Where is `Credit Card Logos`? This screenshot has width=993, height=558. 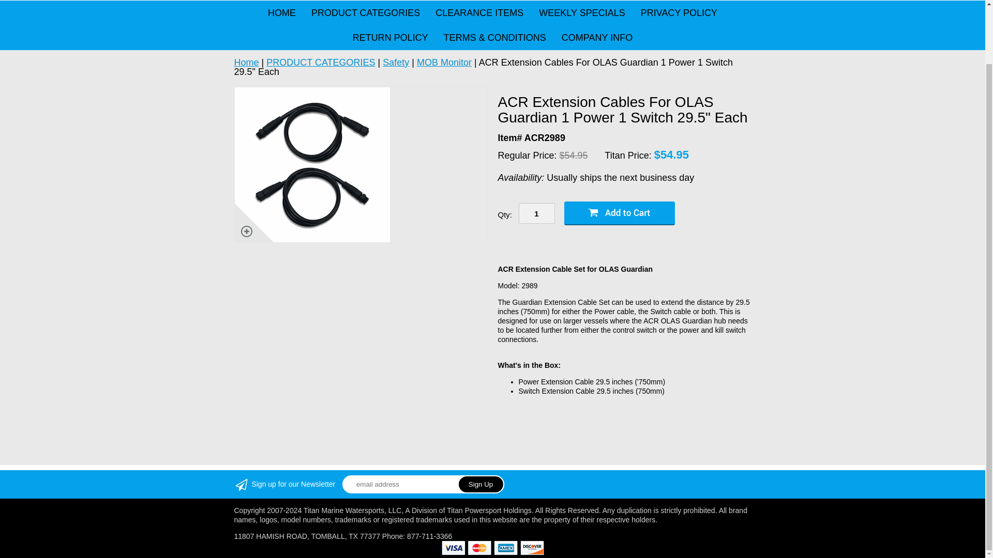
Credit Card Logos is located at coordinates (493, 548).